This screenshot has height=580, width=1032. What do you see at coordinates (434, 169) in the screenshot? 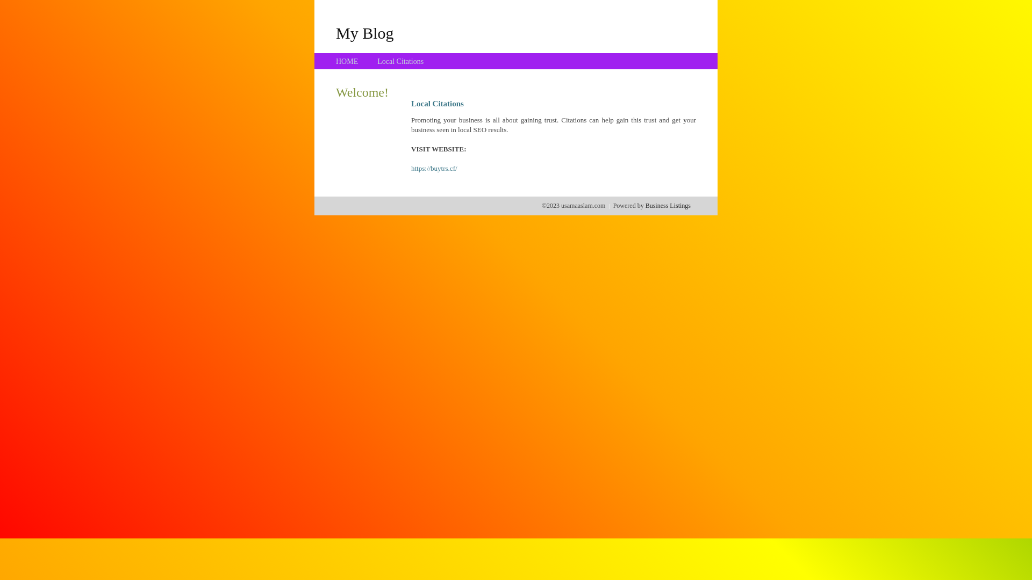
I see `https://buytrs.cf/` at bounding box center [434, 169].